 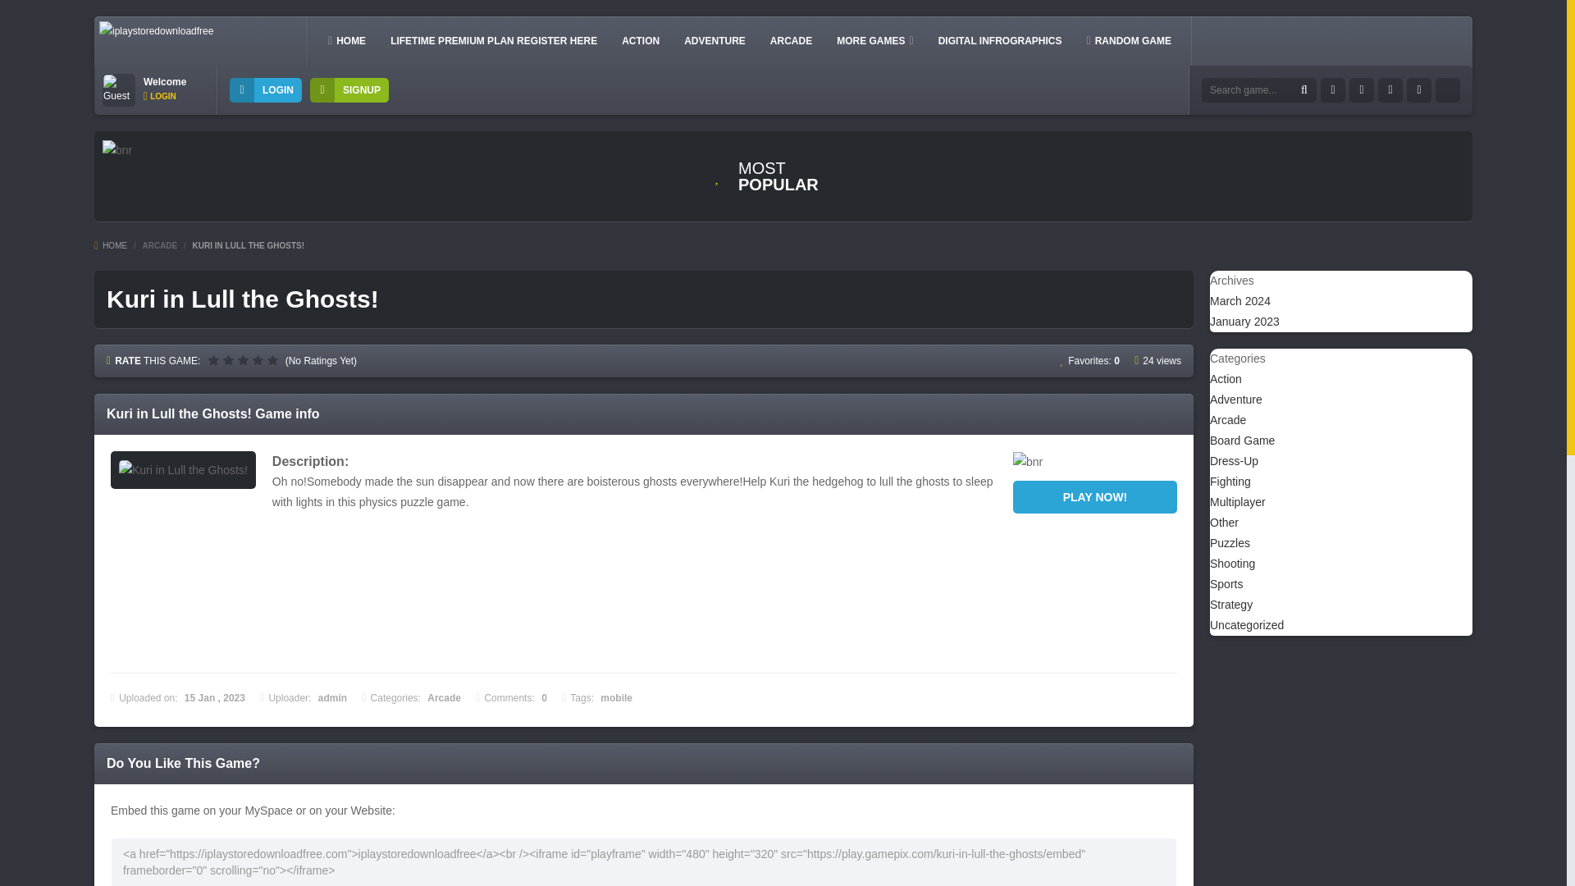 I want to click on LIFETIME PREMIUM PLAN REGISTER HERE, so click(x=494, y=40).